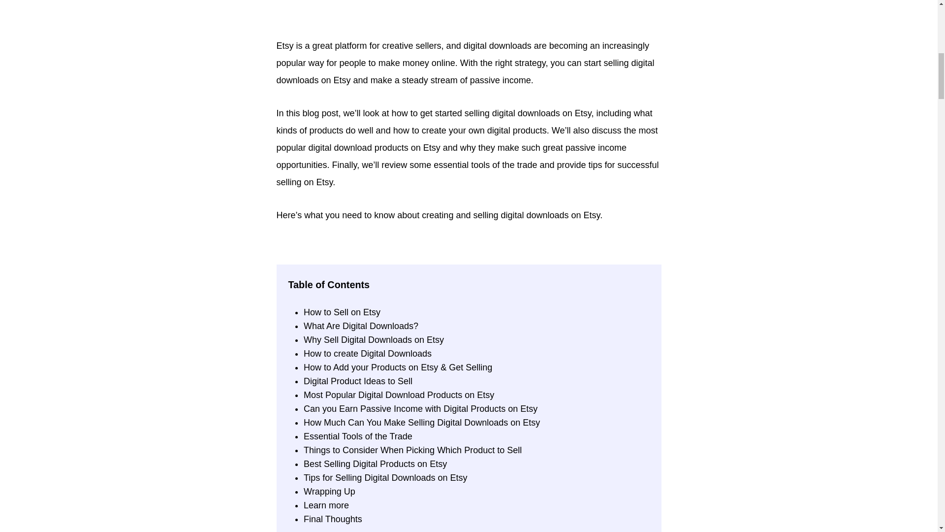 The height and width of the screenshot is (532, 945). What do you see at coordinates (329, 492) in the screenshot?
I see `Wrapping Up` at bounding box center [329, 492].